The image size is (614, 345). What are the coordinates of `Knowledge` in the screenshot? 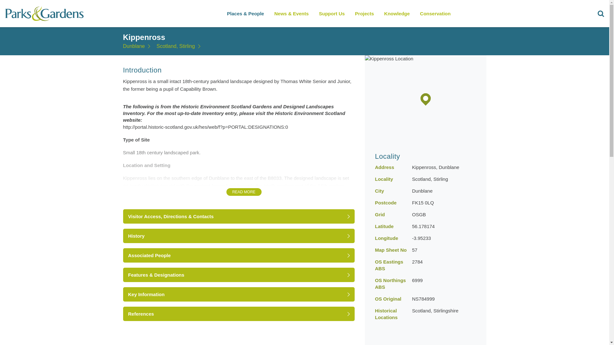 It's located at (397, 13).